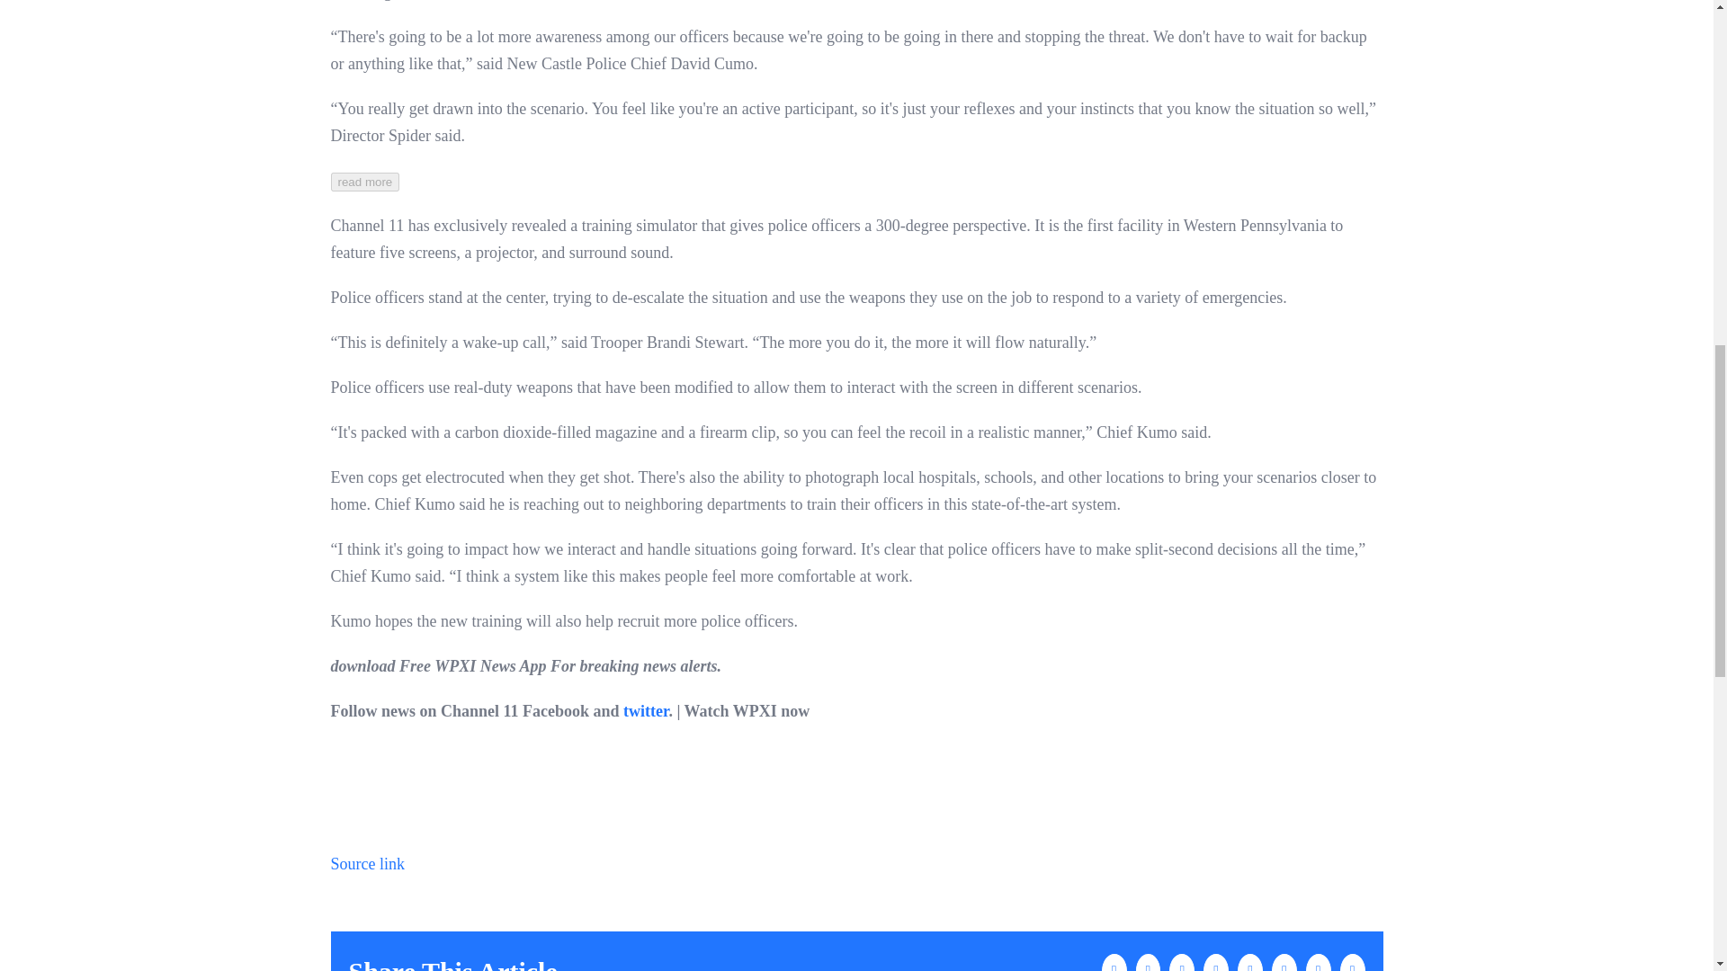 This screenshot has height=971, width=1727. I want to click on Tumblr, so click(1250, 962).